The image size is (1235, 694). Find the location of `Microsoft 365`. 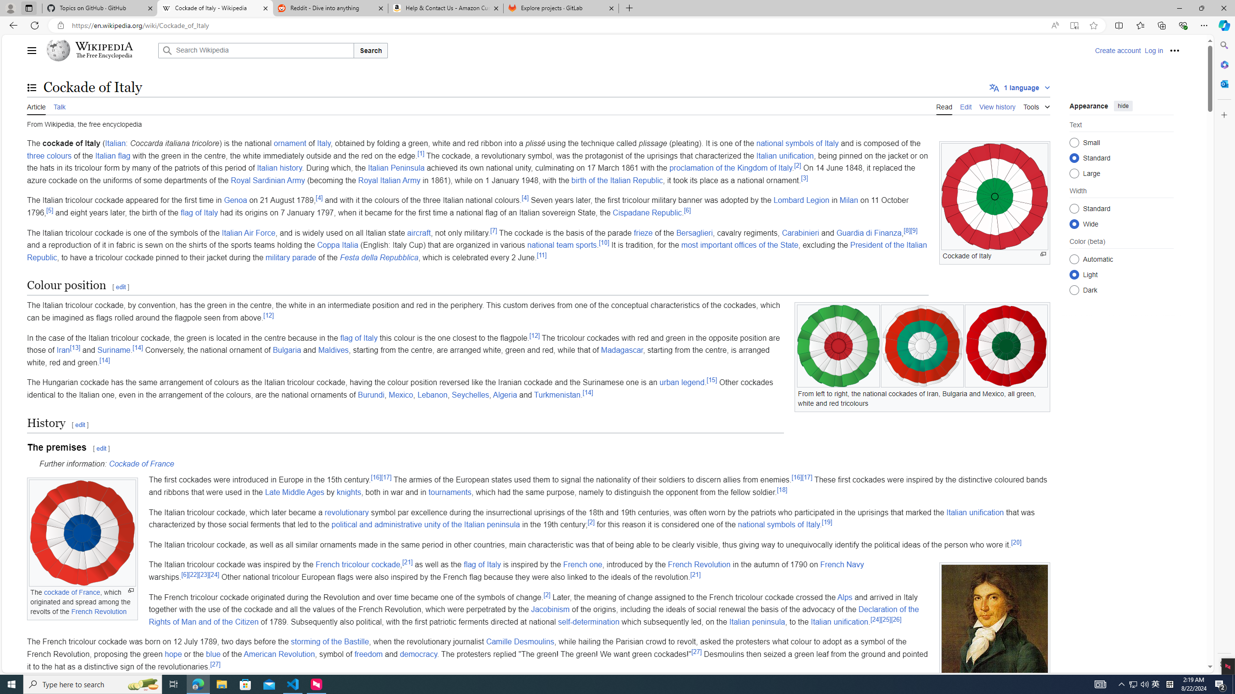

Microsoft 365 is located at coordinates (1223, 65).